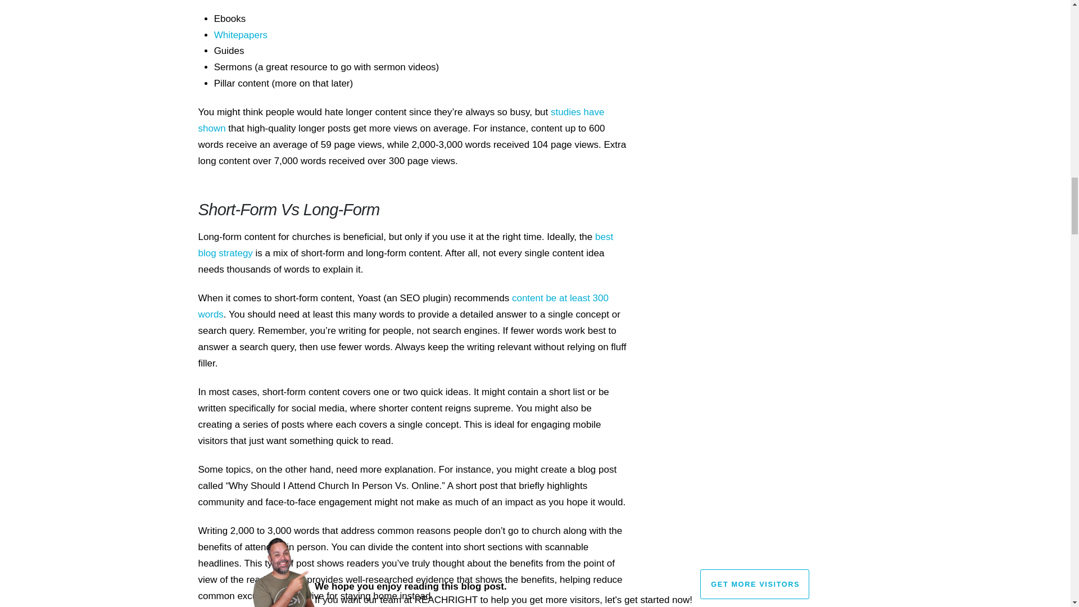  I want to click on Whitepapers, so click(241, 35).